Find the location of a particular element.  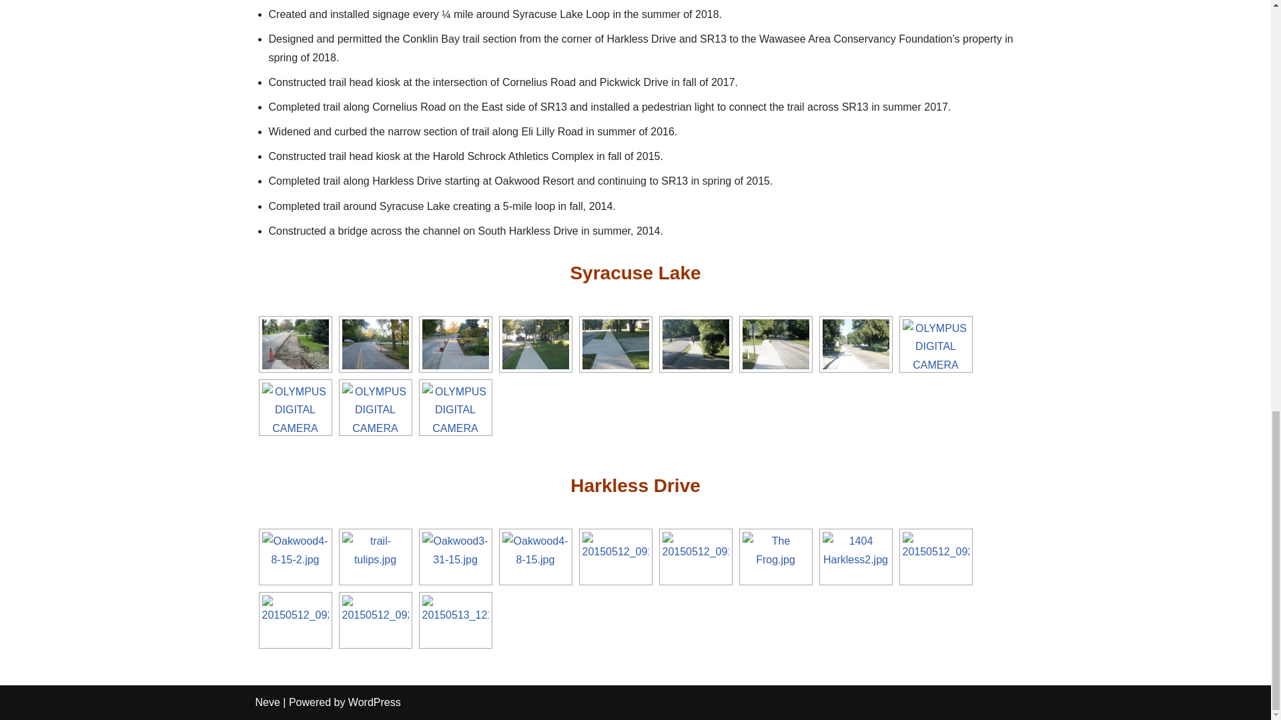

OLYMPUS DIGITAL CAMERA is located at coordinates (695, 344).